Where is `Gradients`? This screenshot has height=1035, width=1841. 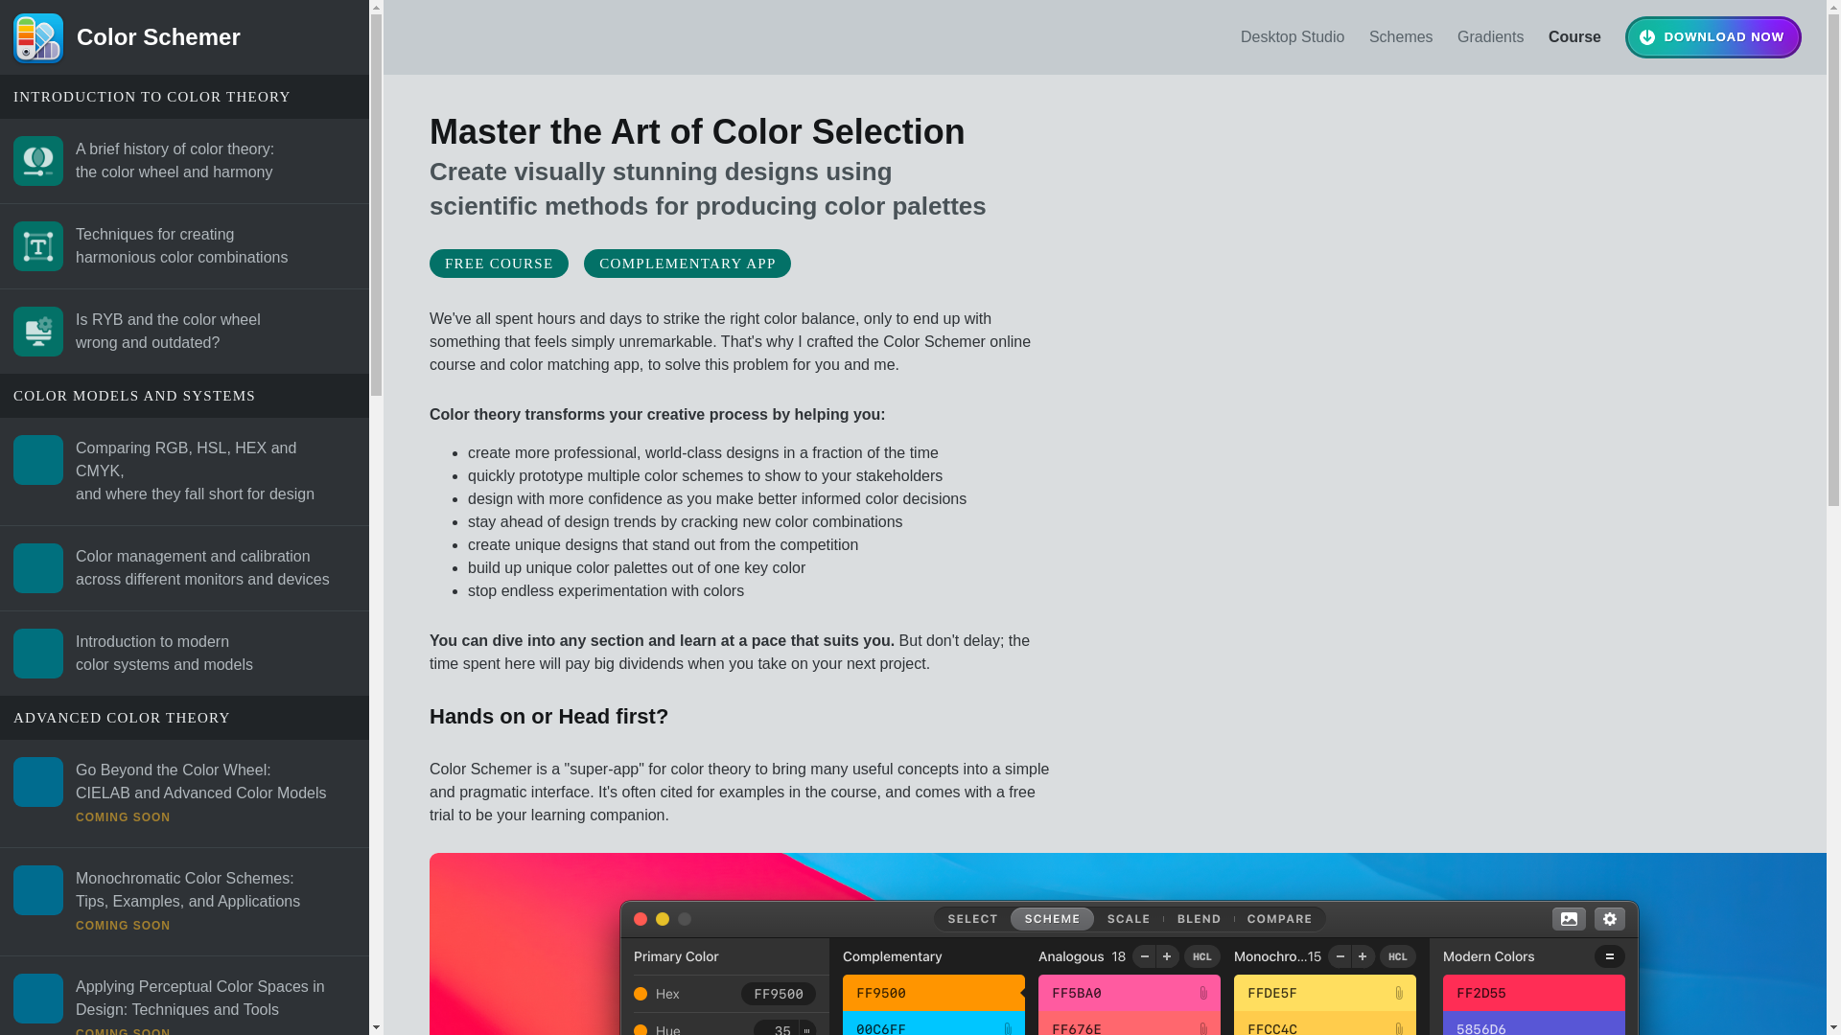 Gradients is located at coordinates (184, 332).